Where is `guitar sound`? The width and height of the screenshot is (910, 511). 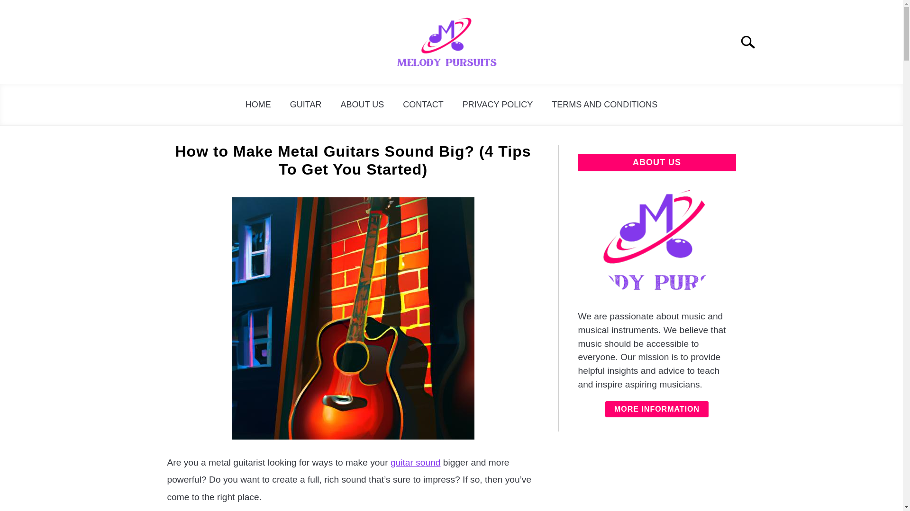 guitar sound is located at coordinates (415, 462).